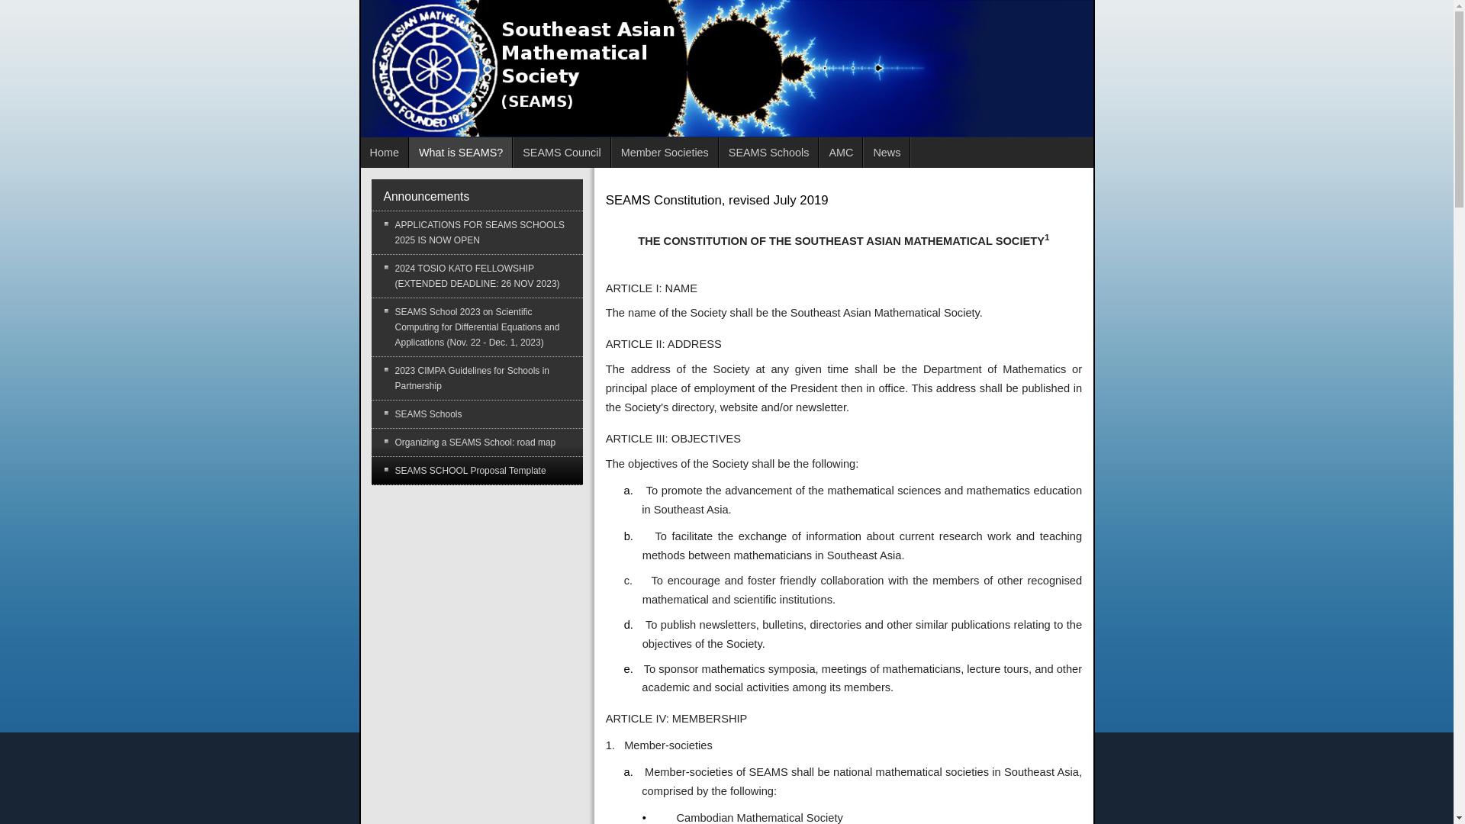 This screenshot has width=1465, height=824. Describe the element at coordinates (769, 153) in the screenshot. I see `SEAMS Schools` at that location.